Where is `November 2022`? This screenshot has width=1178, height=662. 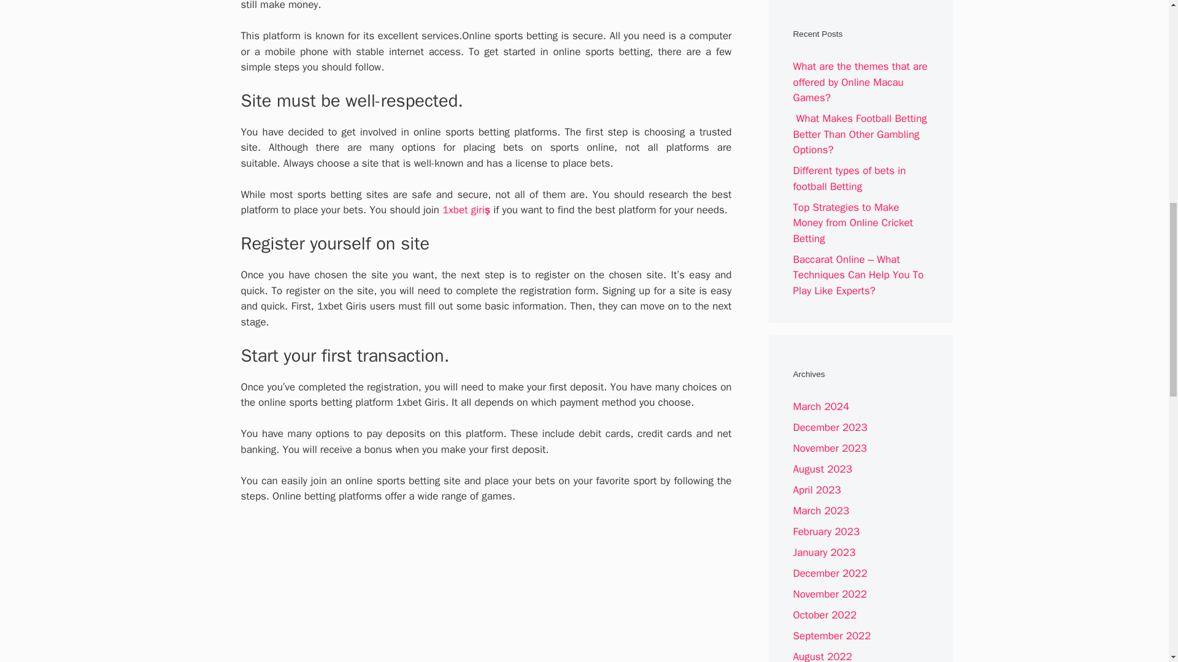 November 2022 is located at coordinates (830, 594).